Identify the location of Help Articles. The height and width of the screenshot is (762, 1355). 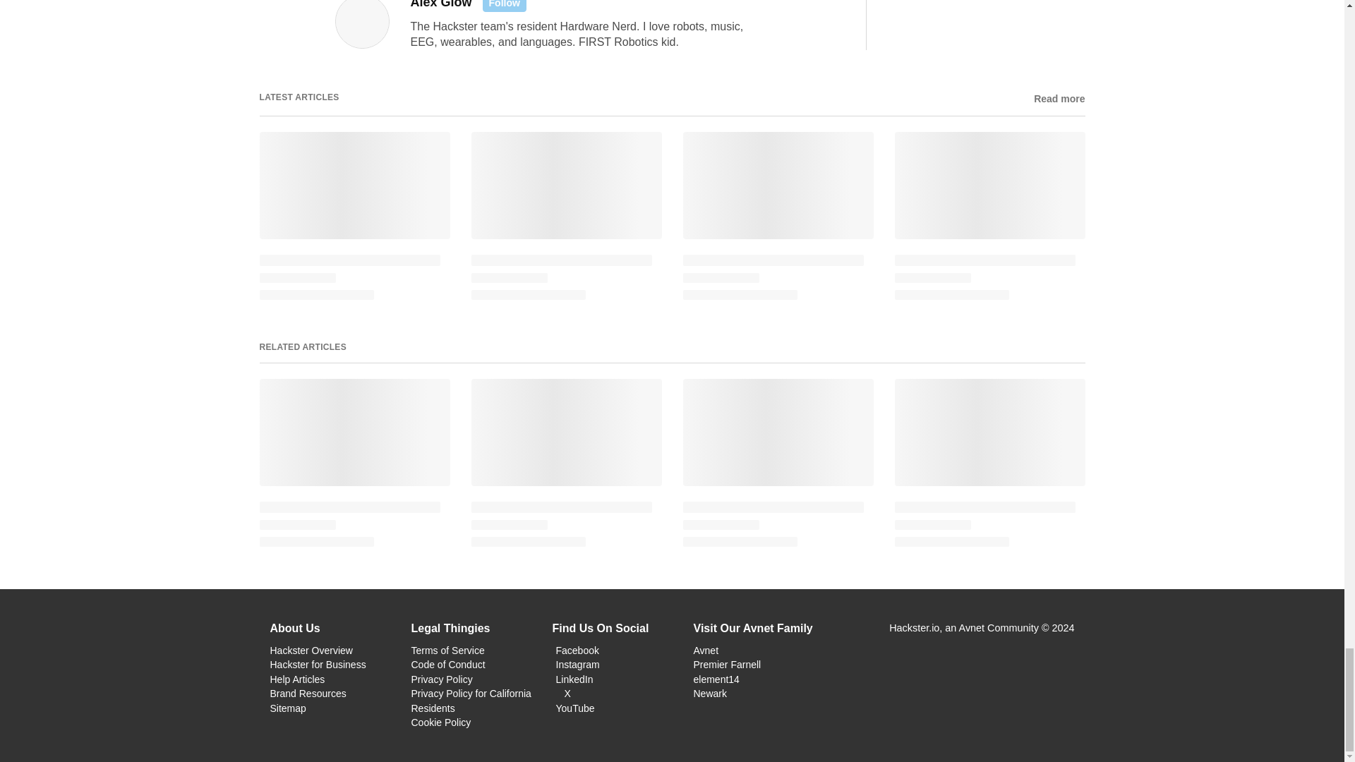
(297, 679).